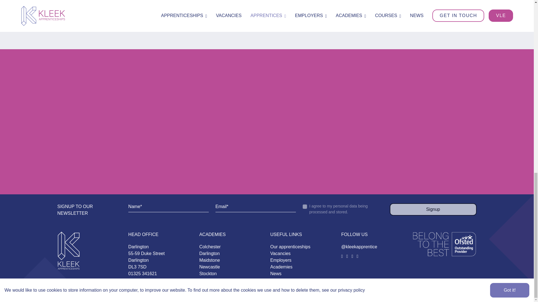  What do you see at coordinates (433, 209) in the screenshot?
I see `Signup` at bounding box center [433, 209].